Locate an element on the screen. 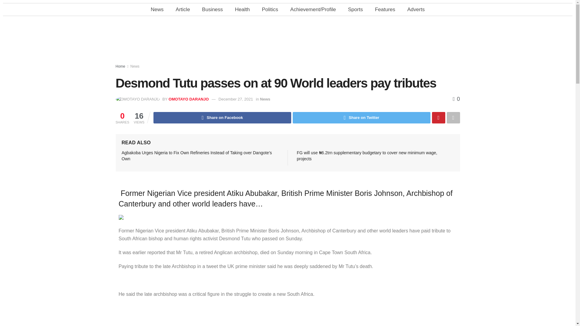 The height and width of the screenshot is (326, 580). 0 is located at coordinates (456, 99).